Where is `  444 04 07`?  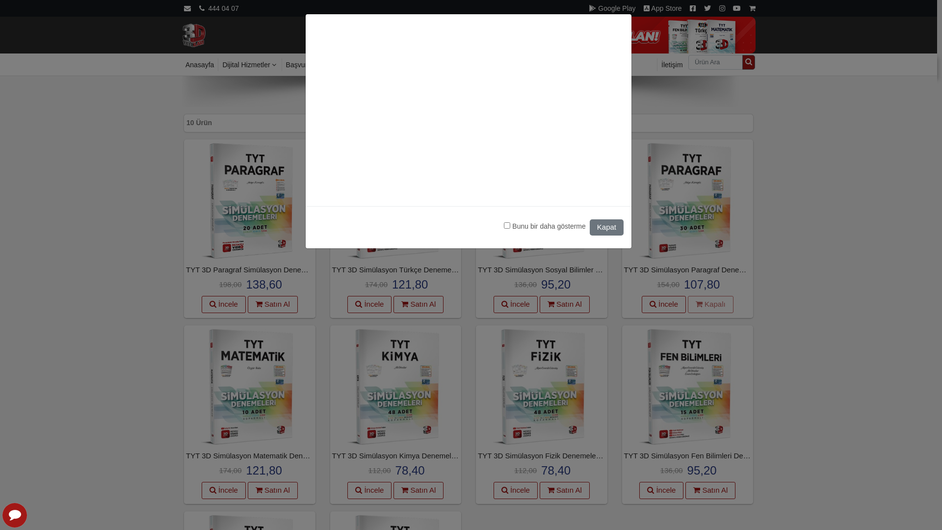
  444 04 07 is located at coordinates (219, 8).